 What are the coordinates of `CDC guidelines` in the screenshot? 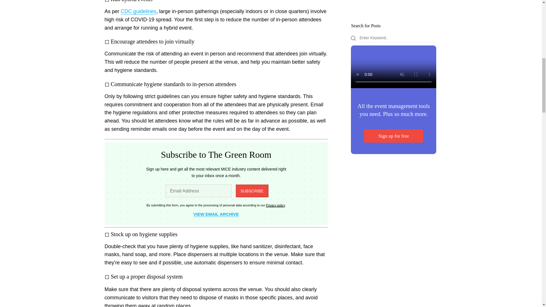 It's located at (138, 11).